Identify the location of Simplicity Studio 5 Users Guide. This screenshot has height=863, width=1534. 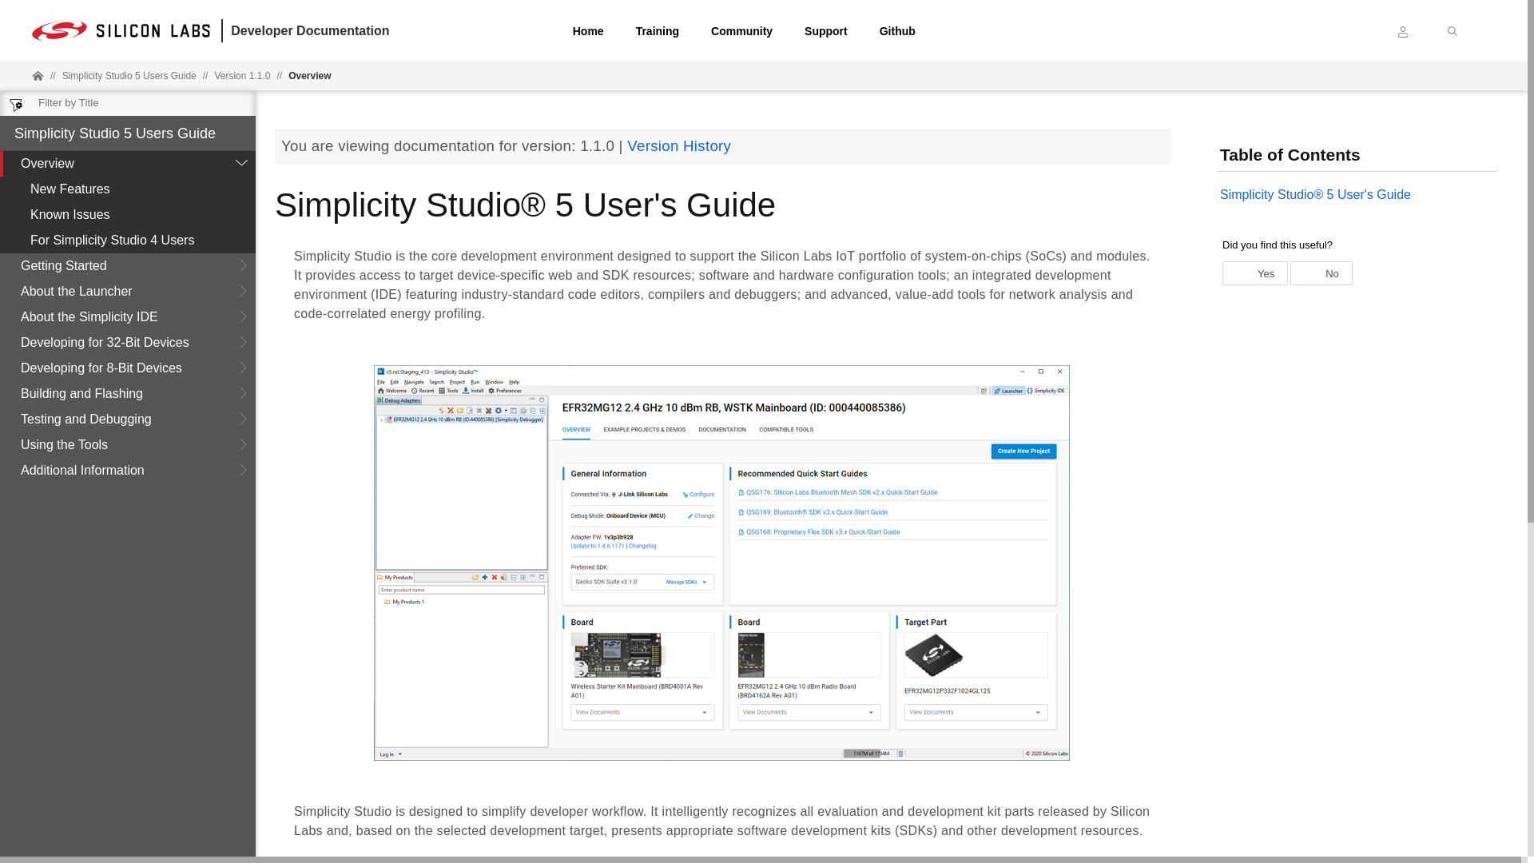
(129, 75).